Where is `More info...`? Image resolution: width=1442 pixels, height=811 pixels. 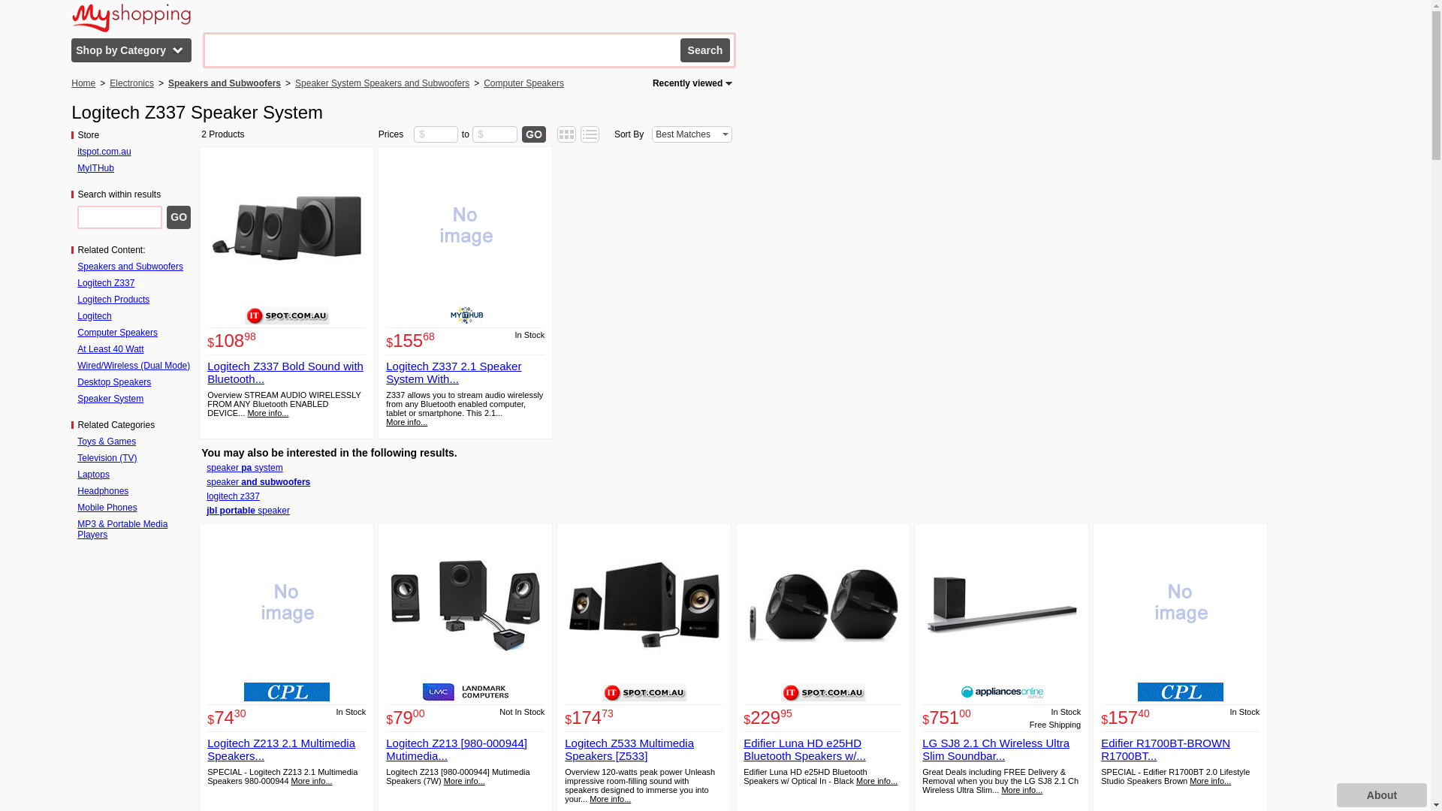
More info... is located at coordinates (877, 781).